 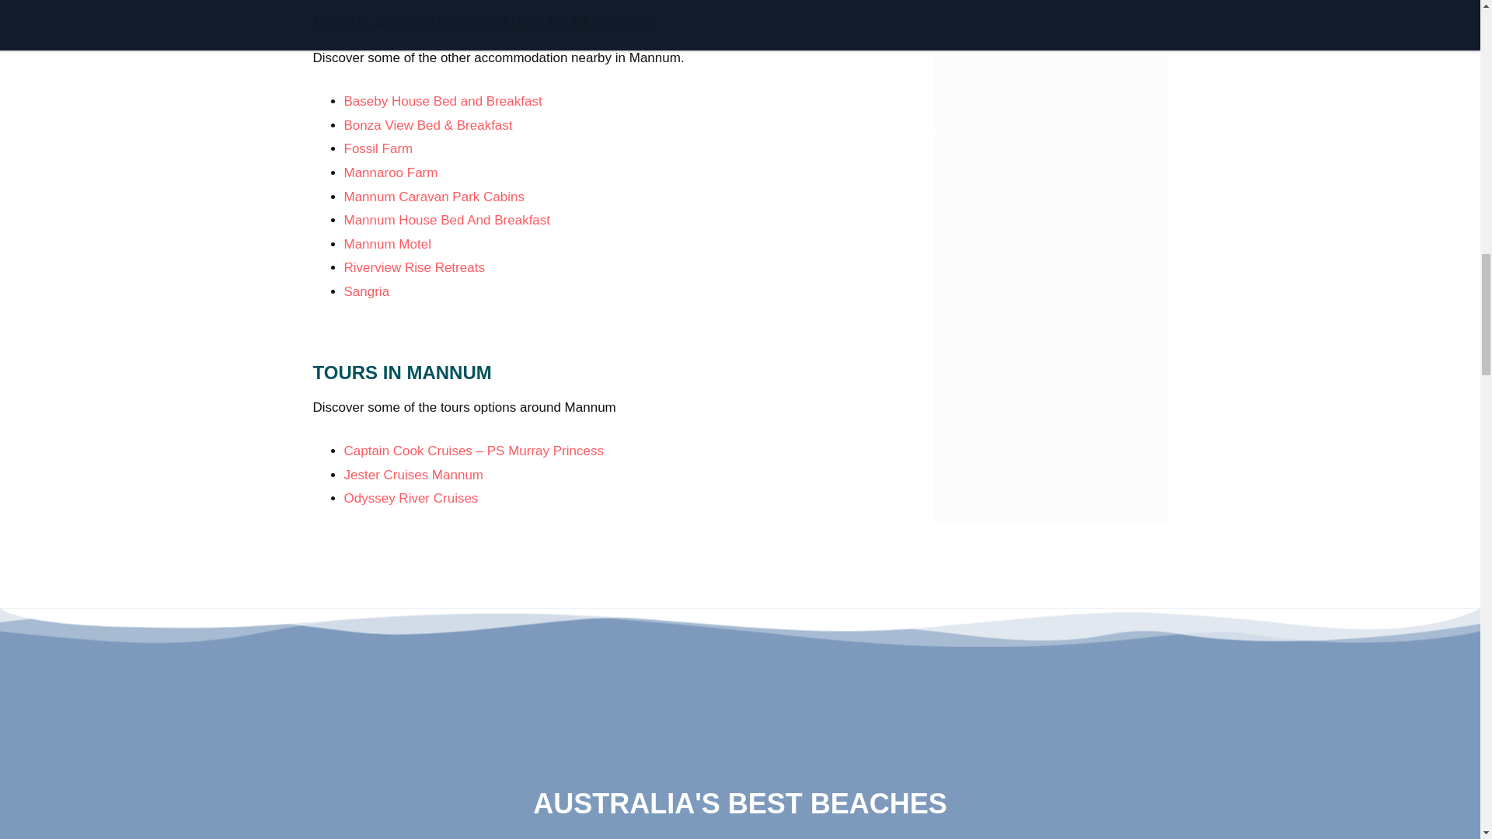 What do you see at coordinates (366, 291) in the screenshot?
I see `Sangria` at bounding box center [366, 291].